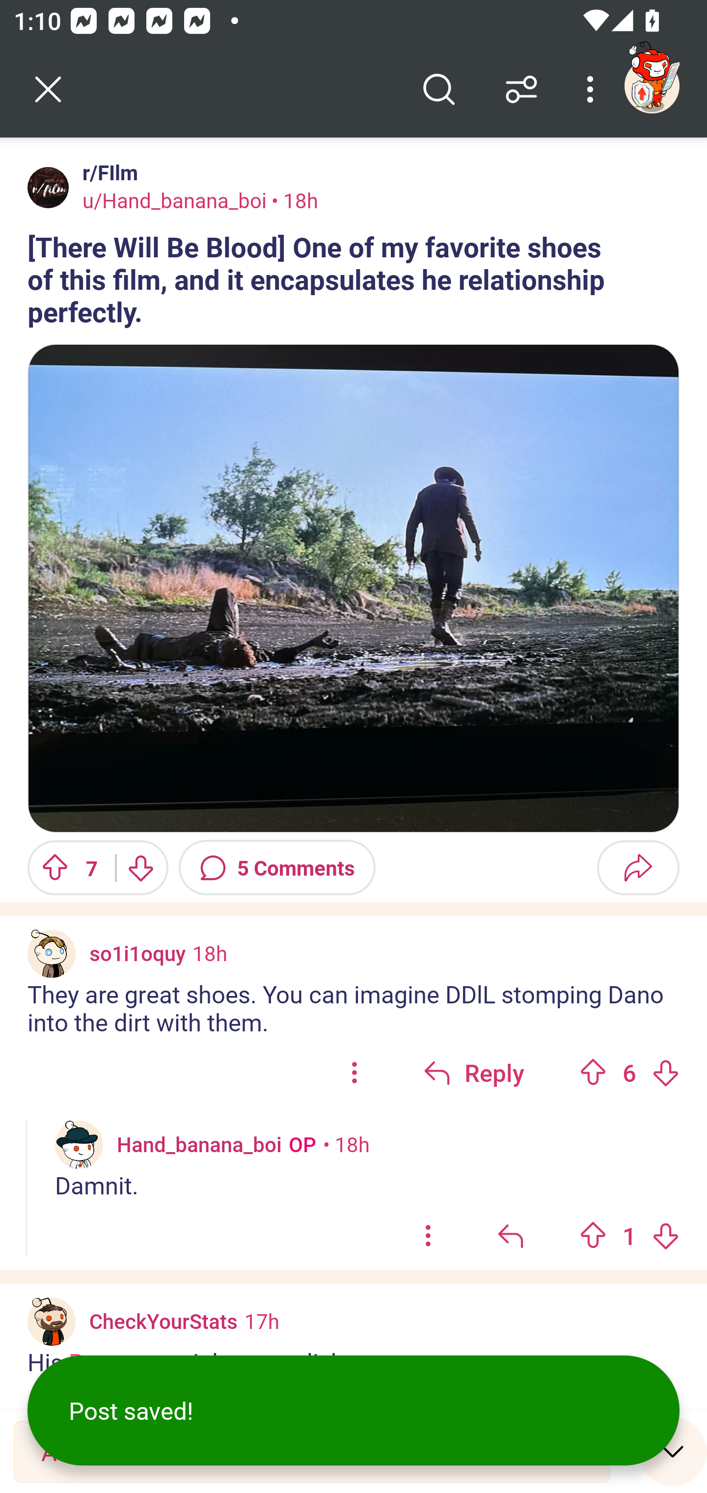 This screenshot has height=1493, width=707. Describe the element at coordinates (638, 867) in the screenshot. I see `Share` at that location.